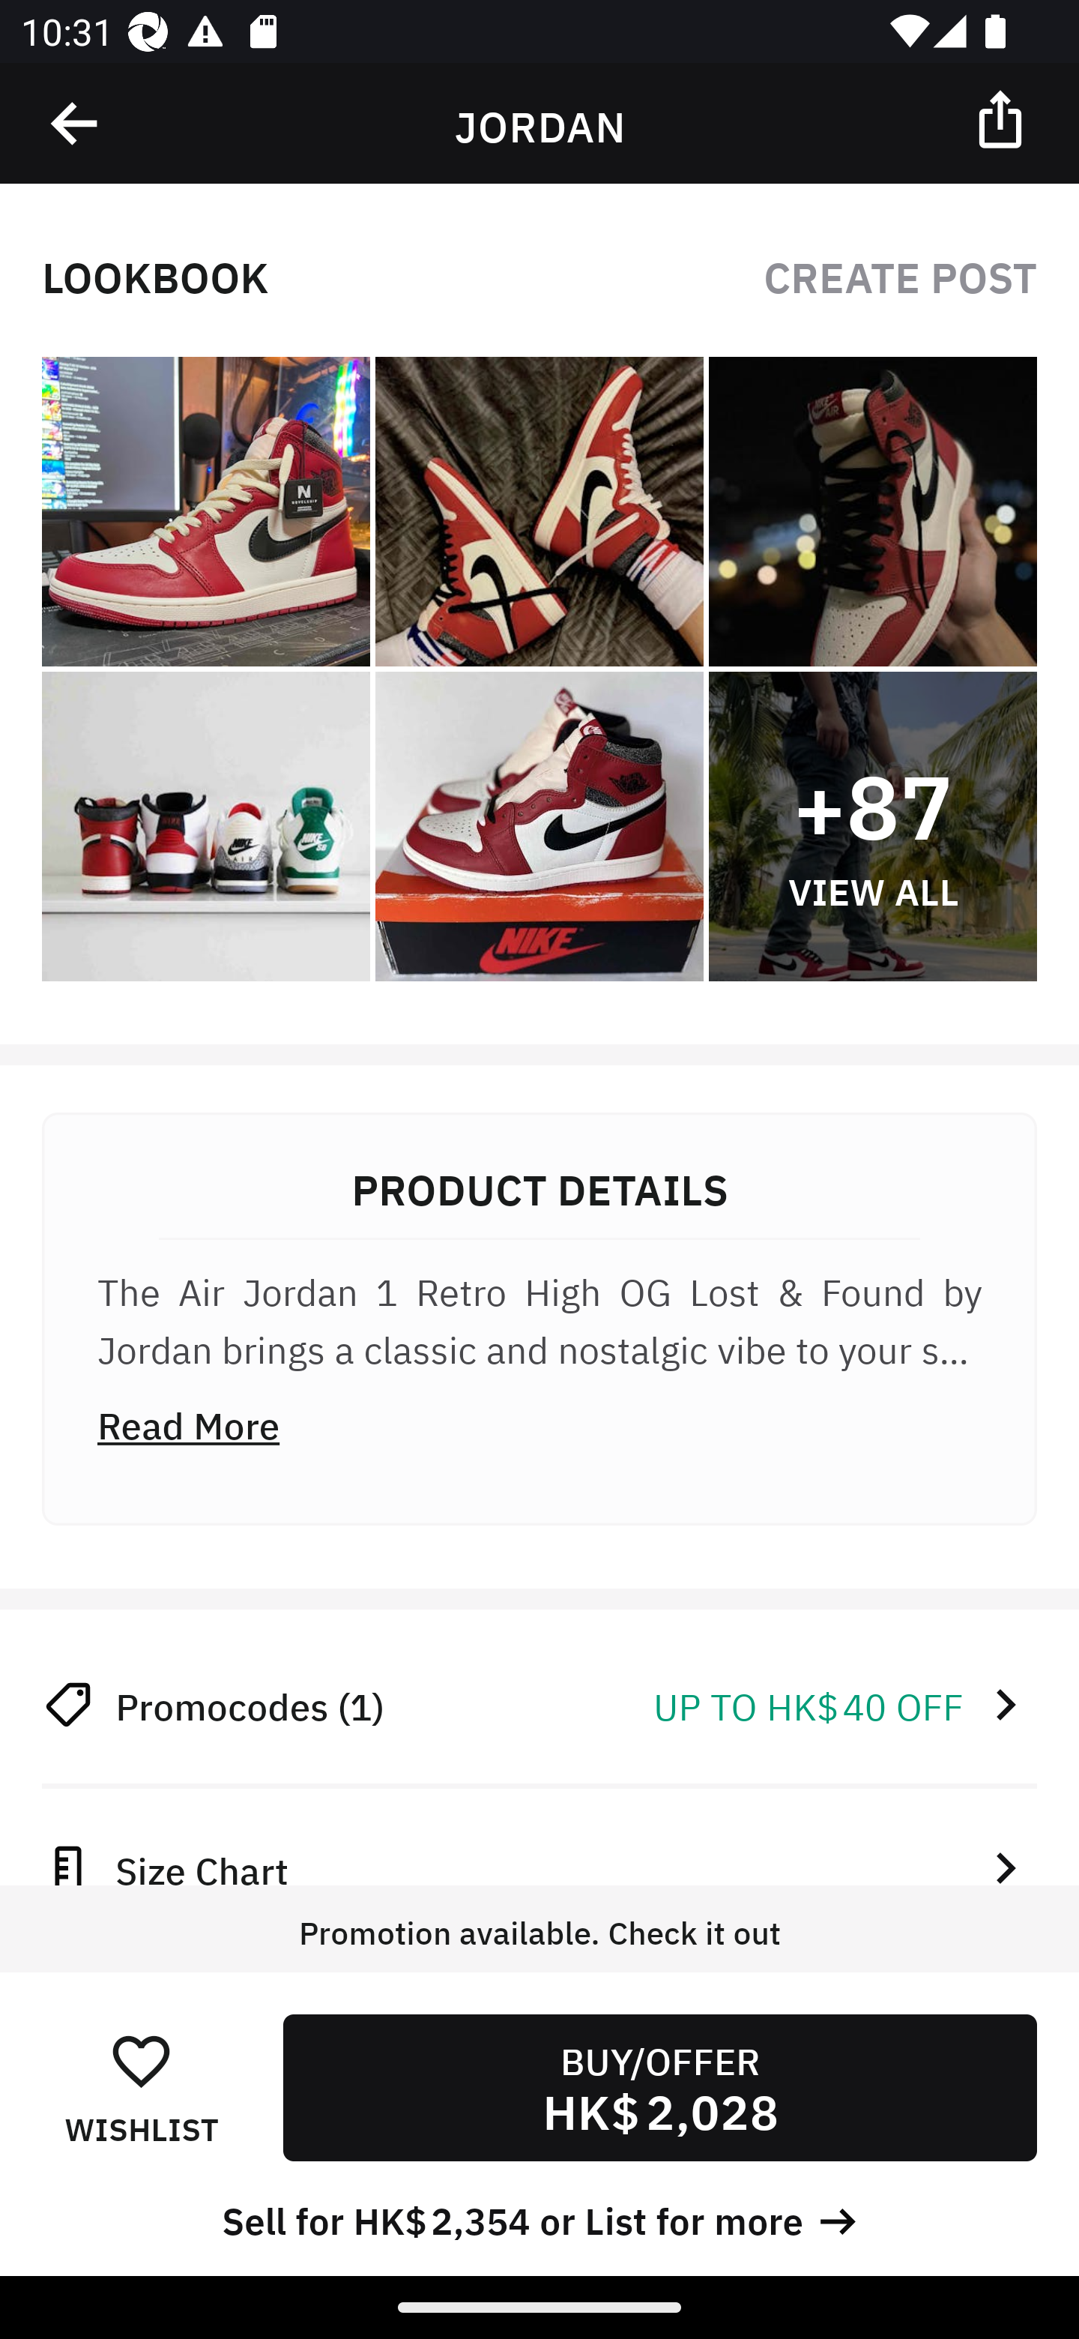  Describe the element at coordinates (76, 124) in the screenshot. I see `` at that location.